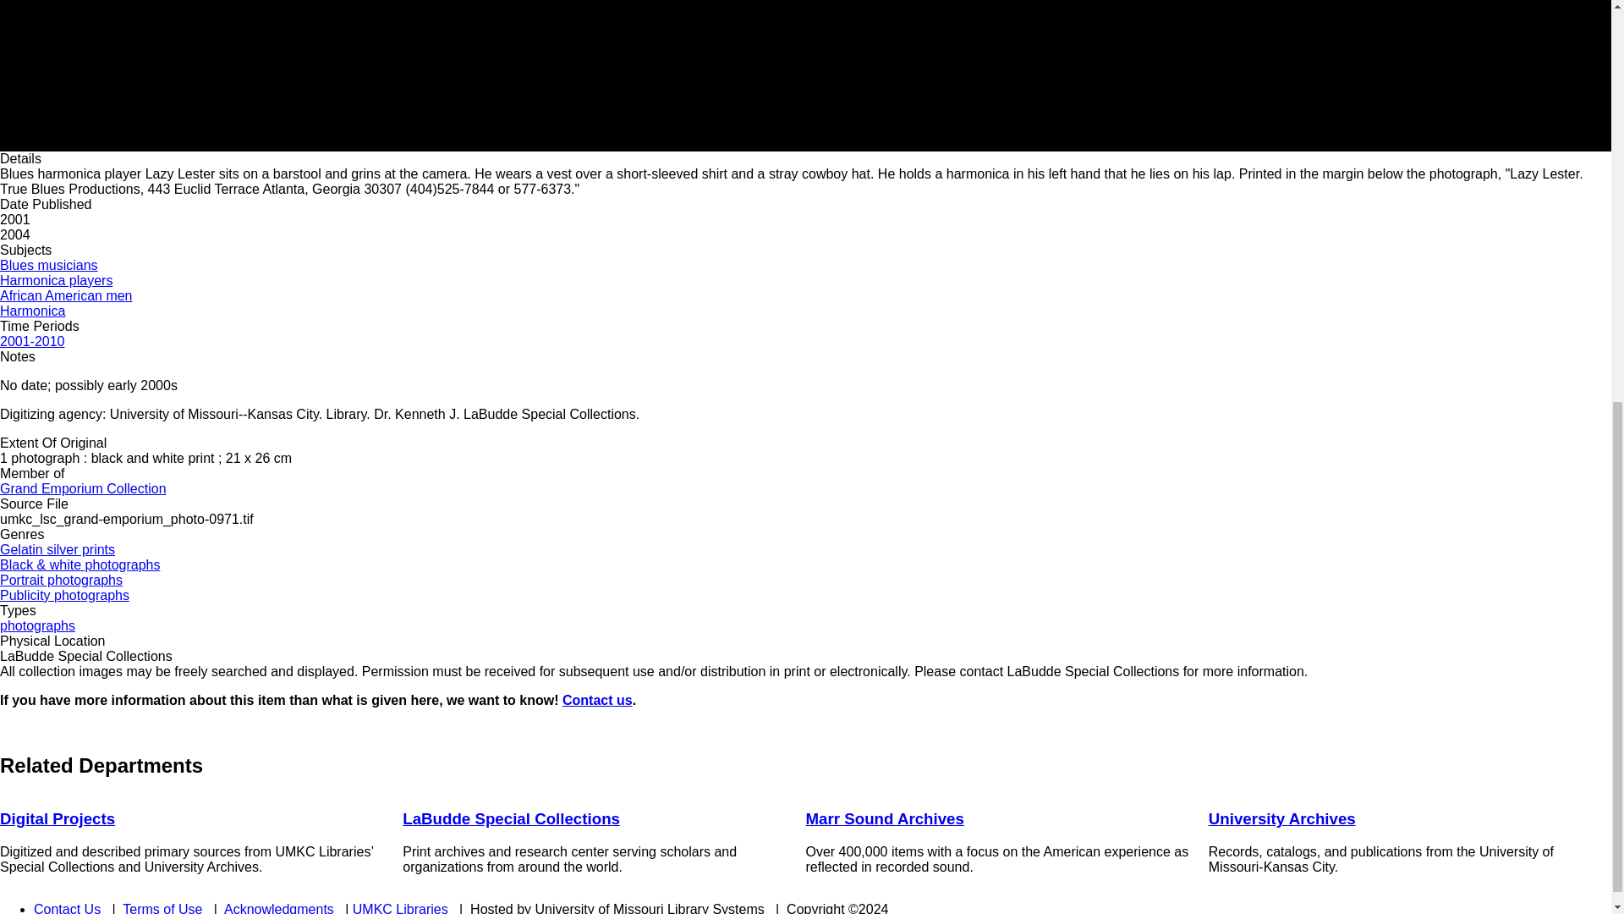 The image size is (1624, 914). What do you see at coordinates (884, 818) in the screenshot?
I see `Marr Sound Archives` at bounding box center [884, 818].